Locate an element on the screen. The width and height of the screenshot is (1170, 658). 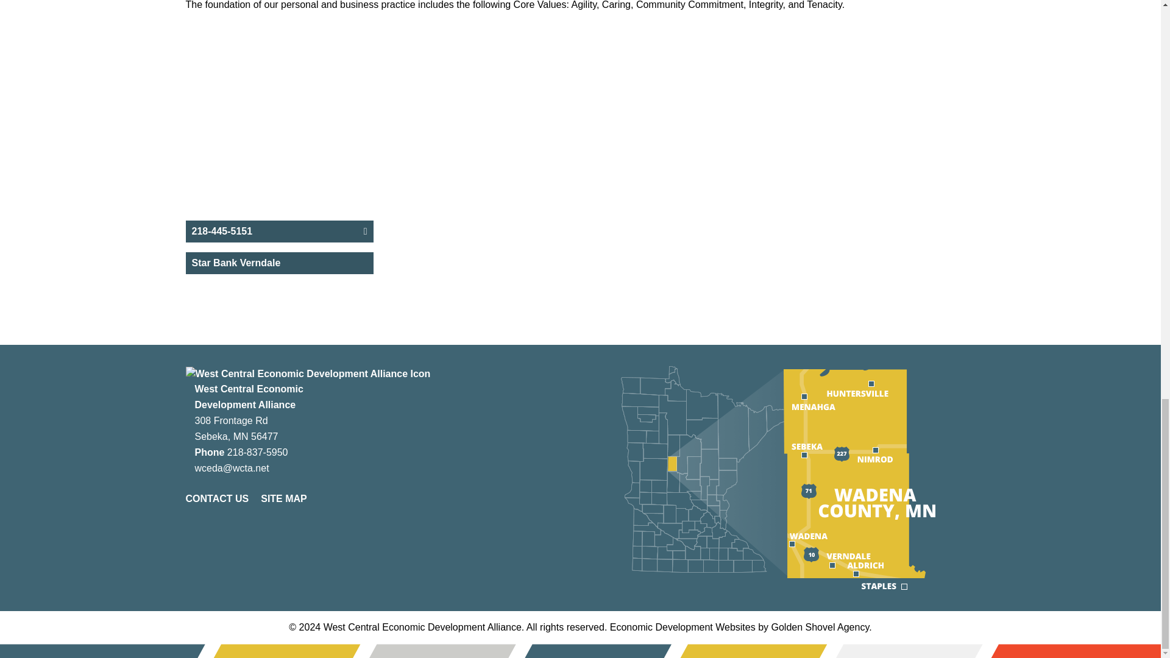
CONTACT US is located at coordinates (216, 498).